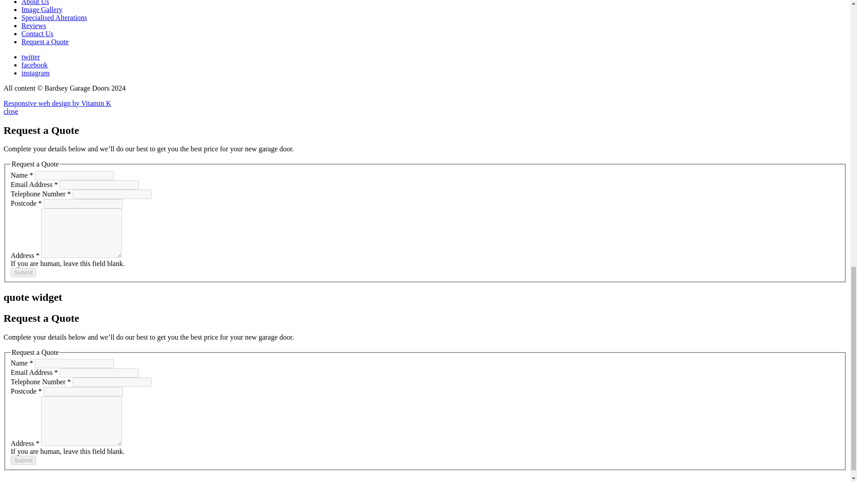 This screenshot has width=857, height=482. What do you see at coordinates (42, 9) in the screenshot?
I see `Image Gallery` at bounding box center [42, 9].